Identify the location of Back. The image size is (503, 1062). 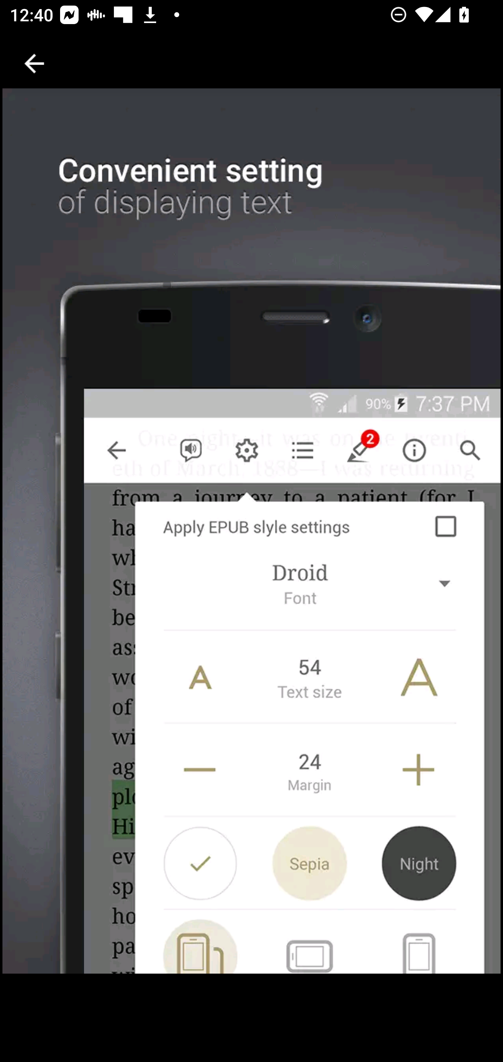
(34, 64).